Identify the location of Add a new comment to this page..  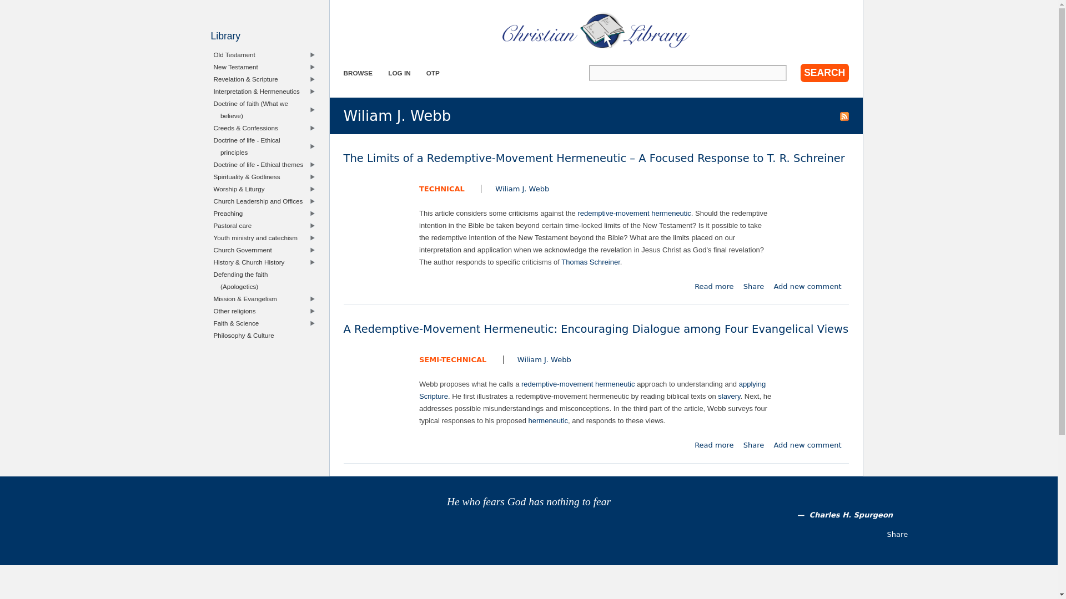
(807, 286).